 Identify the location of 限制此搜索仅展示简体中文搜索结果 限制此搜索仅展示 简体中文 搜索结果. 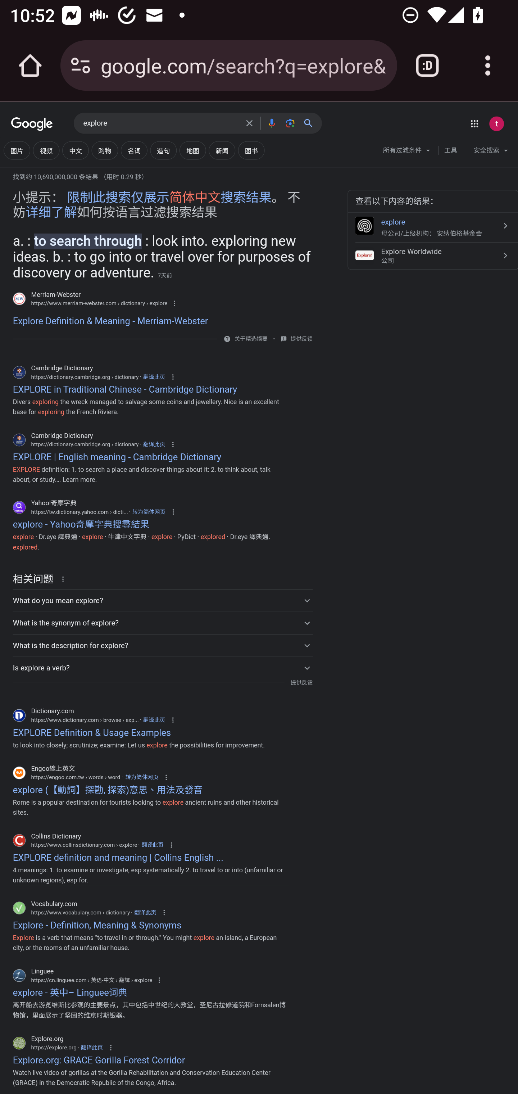
(169, 198).